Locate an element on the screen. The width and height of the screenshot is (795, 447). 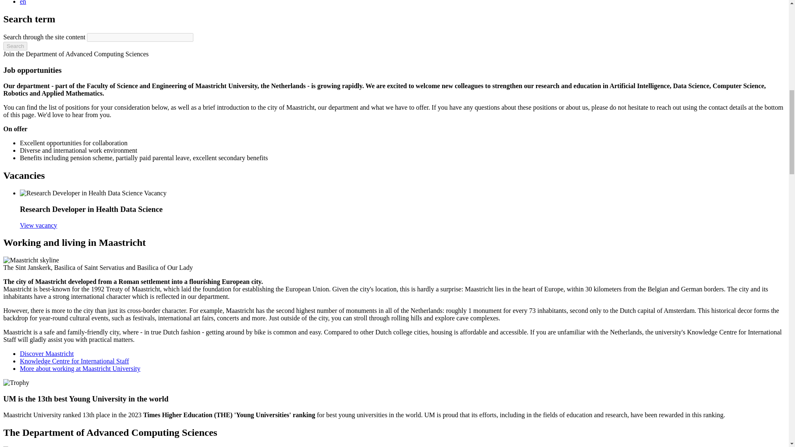
Knowledge Centre for International Staff is located at coordinates (75, 361).